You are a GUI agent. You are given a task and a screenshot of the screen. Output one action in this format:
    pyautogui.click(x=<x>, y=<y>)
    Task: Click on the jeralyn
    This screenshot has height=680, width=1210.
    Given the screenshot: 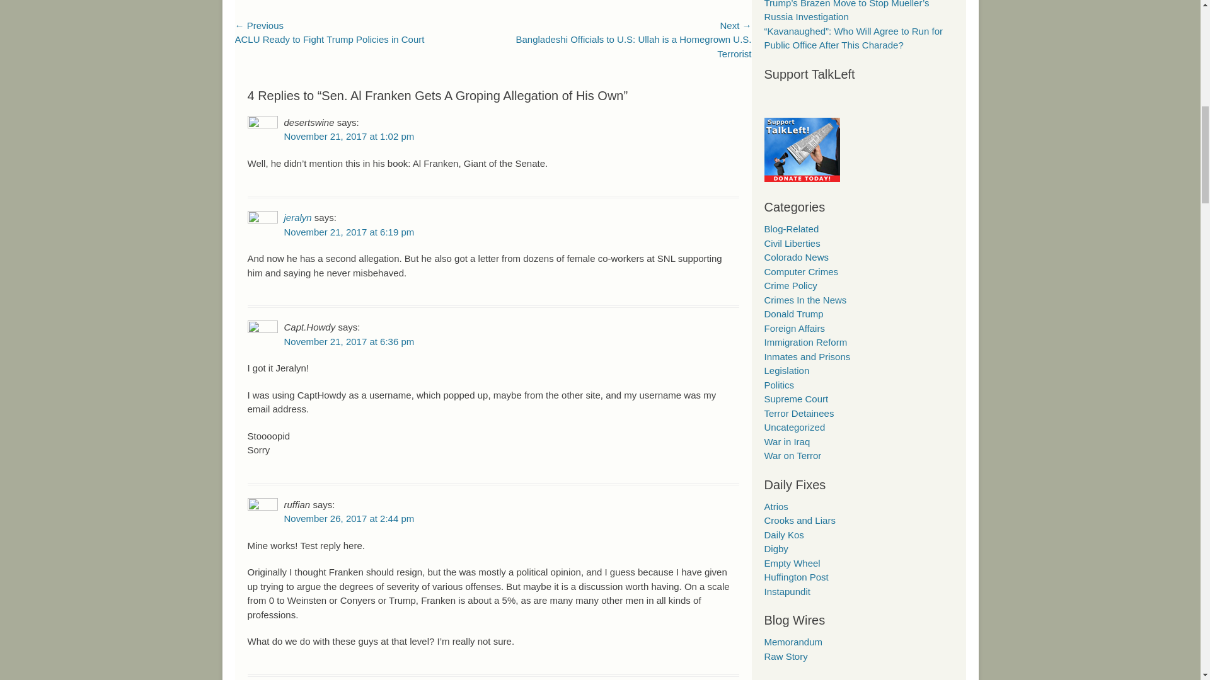 What is the action you would take?
    pyautogui.click(x=297, y=217)
    